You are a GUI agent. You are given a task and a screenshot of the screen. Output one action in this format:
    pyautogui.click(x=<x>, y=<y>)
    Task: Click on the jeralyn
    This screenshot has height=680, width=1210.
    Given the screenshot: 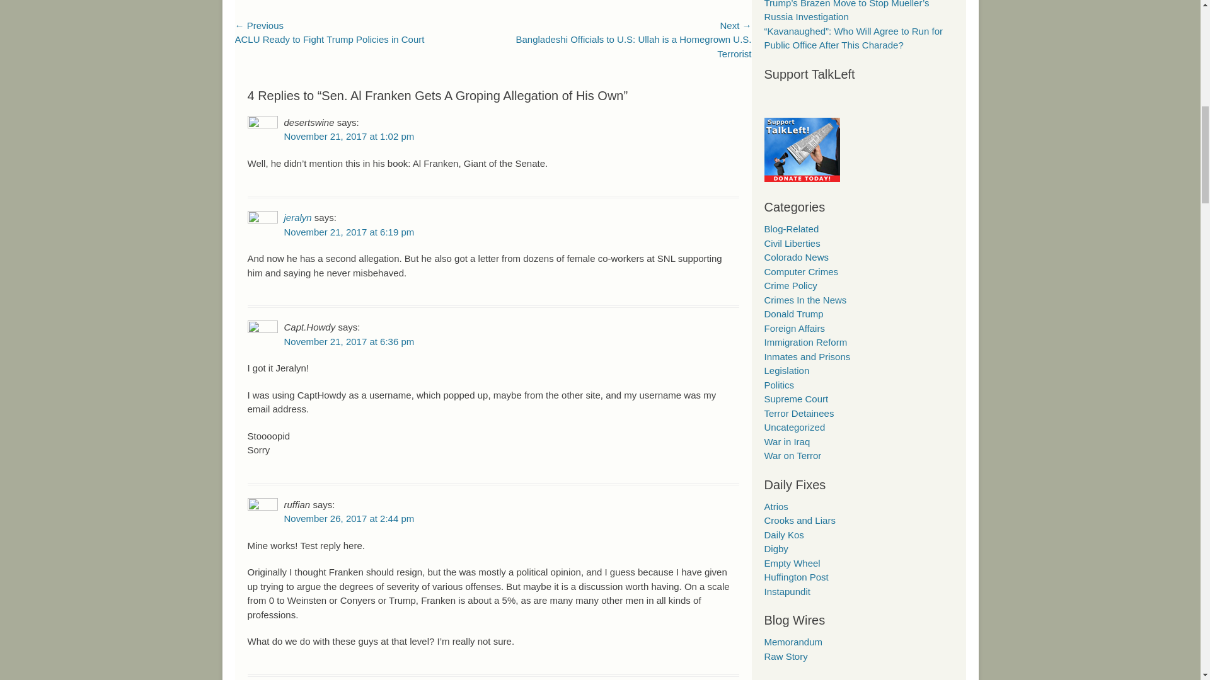 What is the action you would take?
    pyautogui.click(x=297, y=217)
    